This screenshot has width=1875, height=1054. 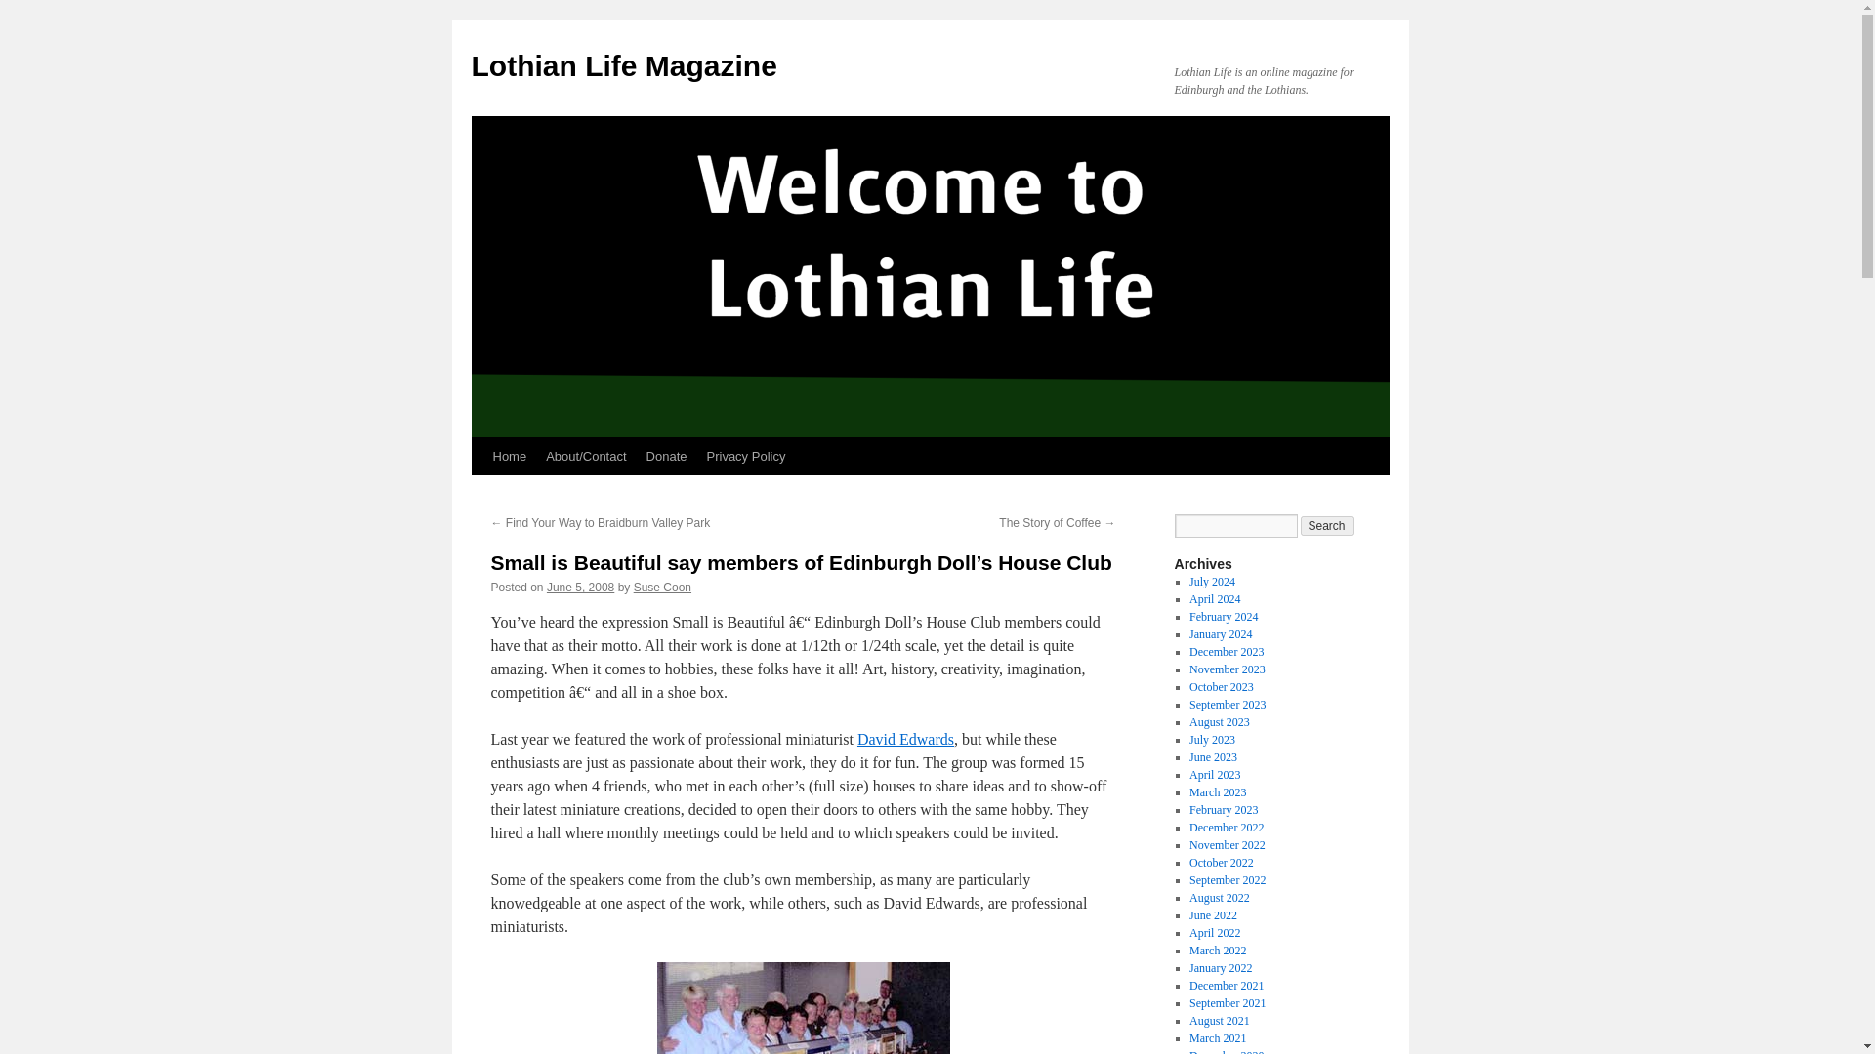 I want to click on Search, so click(x=1327, y=525).